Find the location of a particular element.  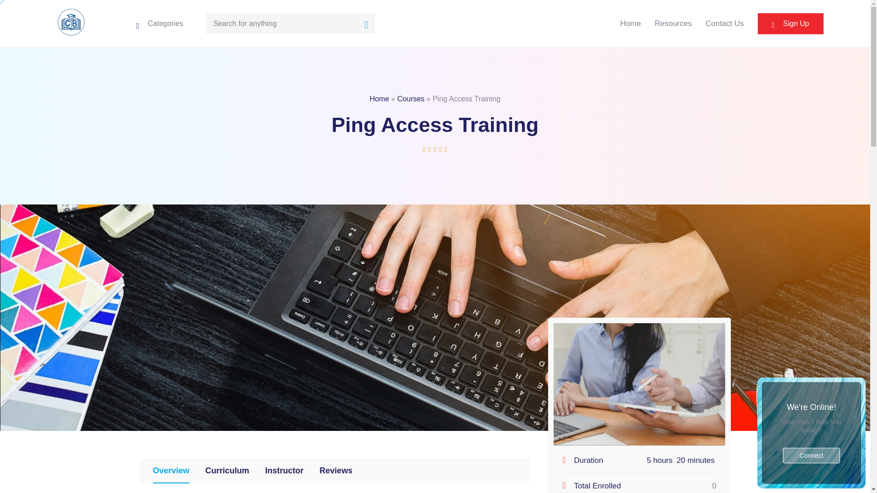

Contact Us is located at coordinates (724, 24).